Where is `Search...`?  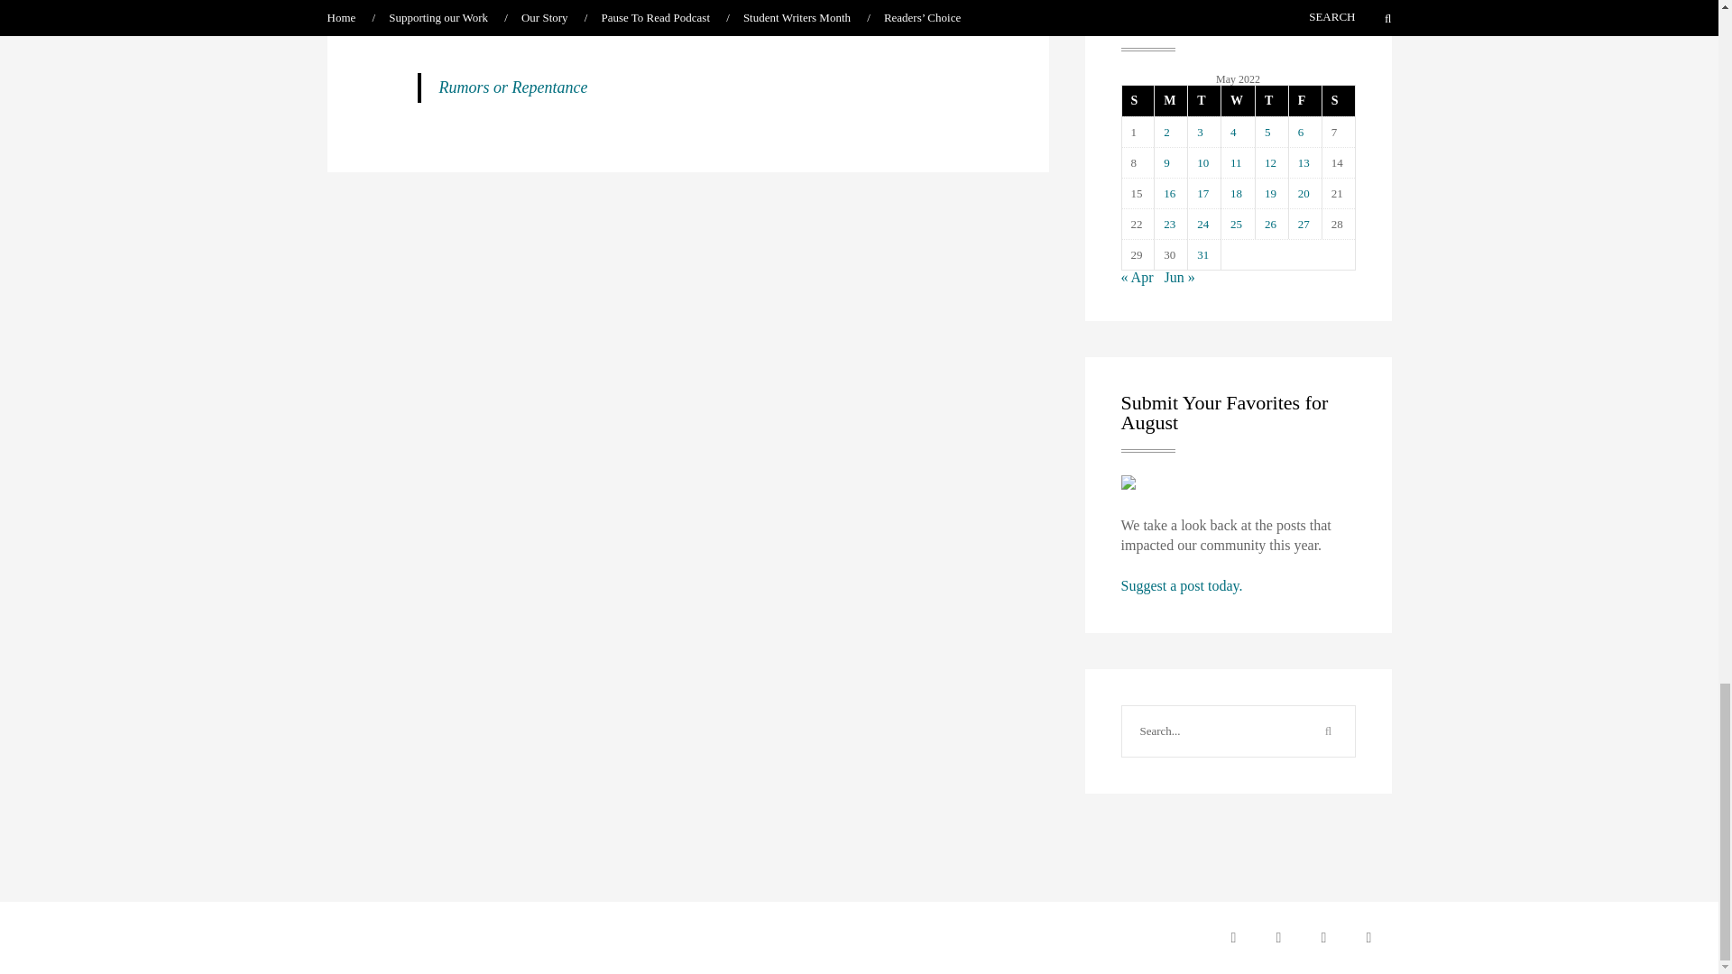 Search... is located at coordinates (1212, 731).